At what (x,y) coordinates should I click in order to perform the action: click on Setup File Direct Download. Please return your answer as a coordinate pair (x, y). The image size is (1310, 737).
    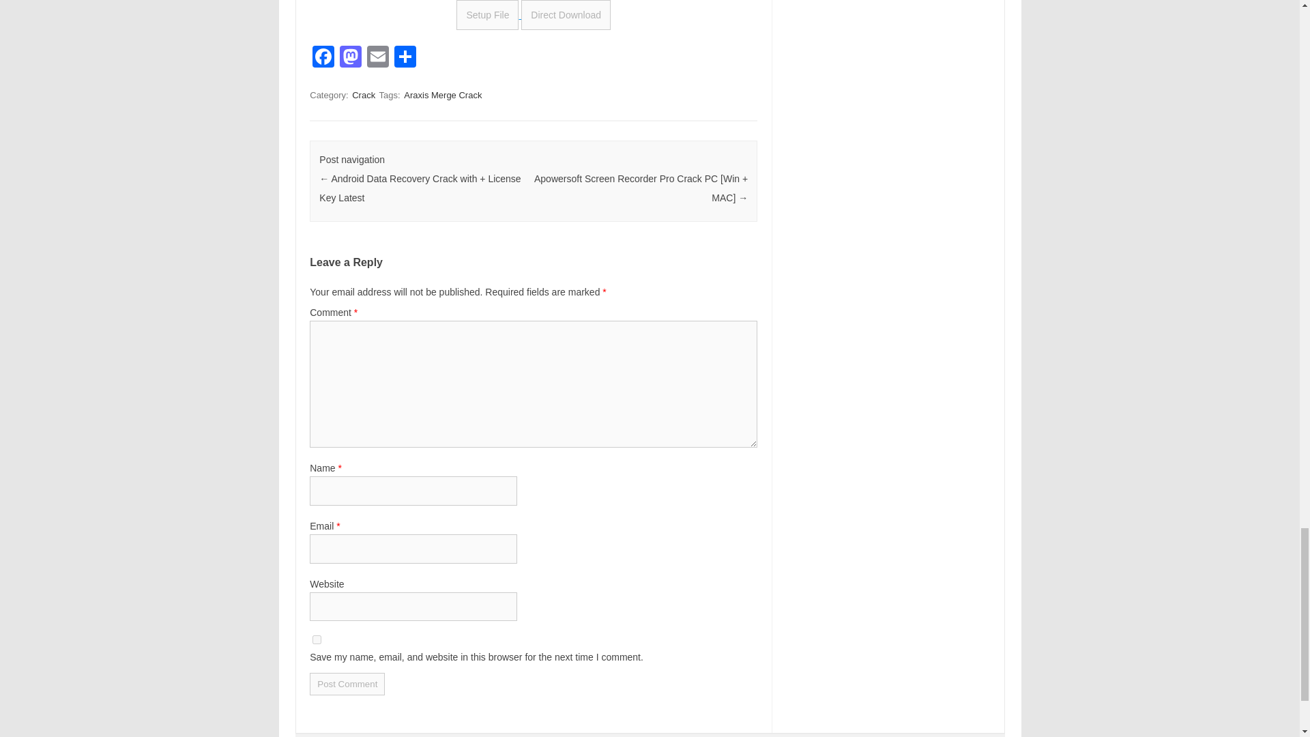
    Looking at the image, I should click on (533, 15).